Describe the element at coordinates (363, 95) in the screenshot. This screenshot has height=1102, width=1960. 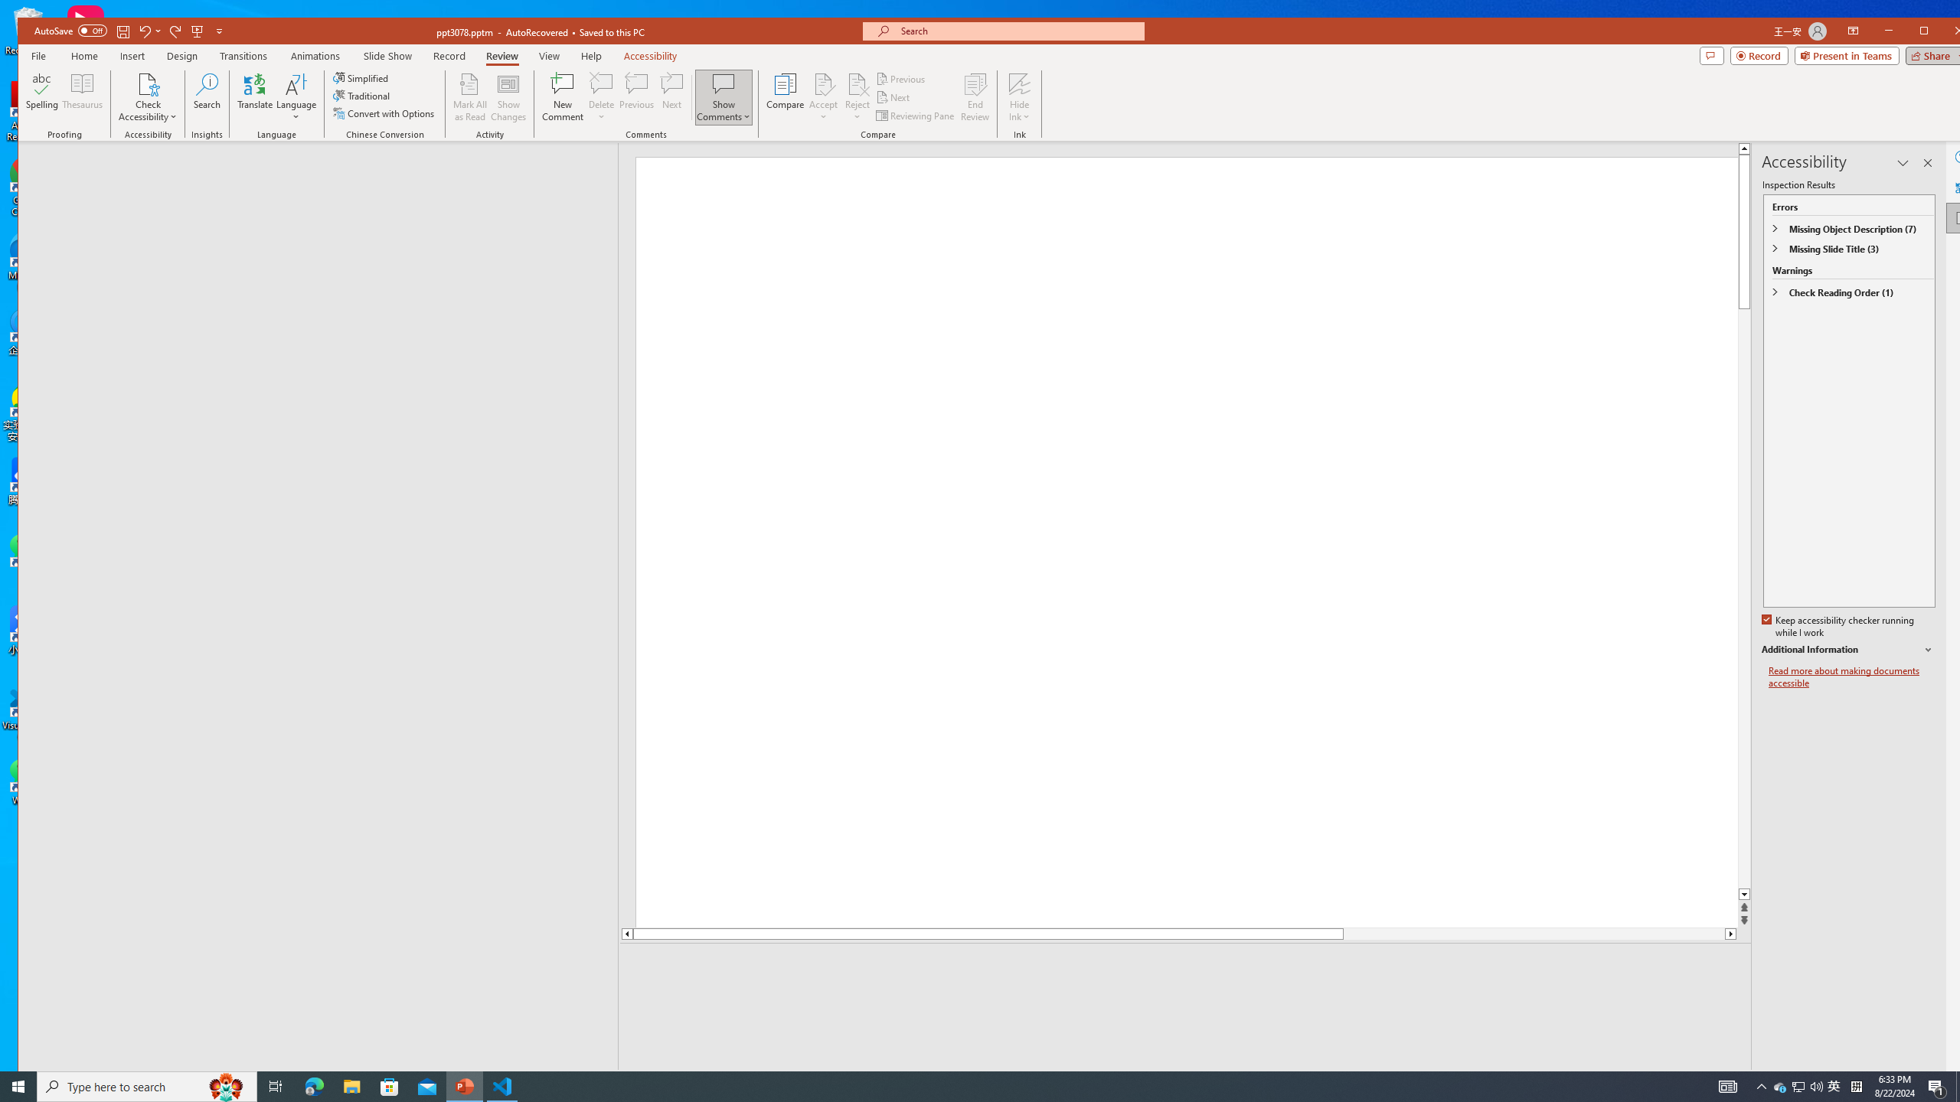
I see `Traditional` at that location.